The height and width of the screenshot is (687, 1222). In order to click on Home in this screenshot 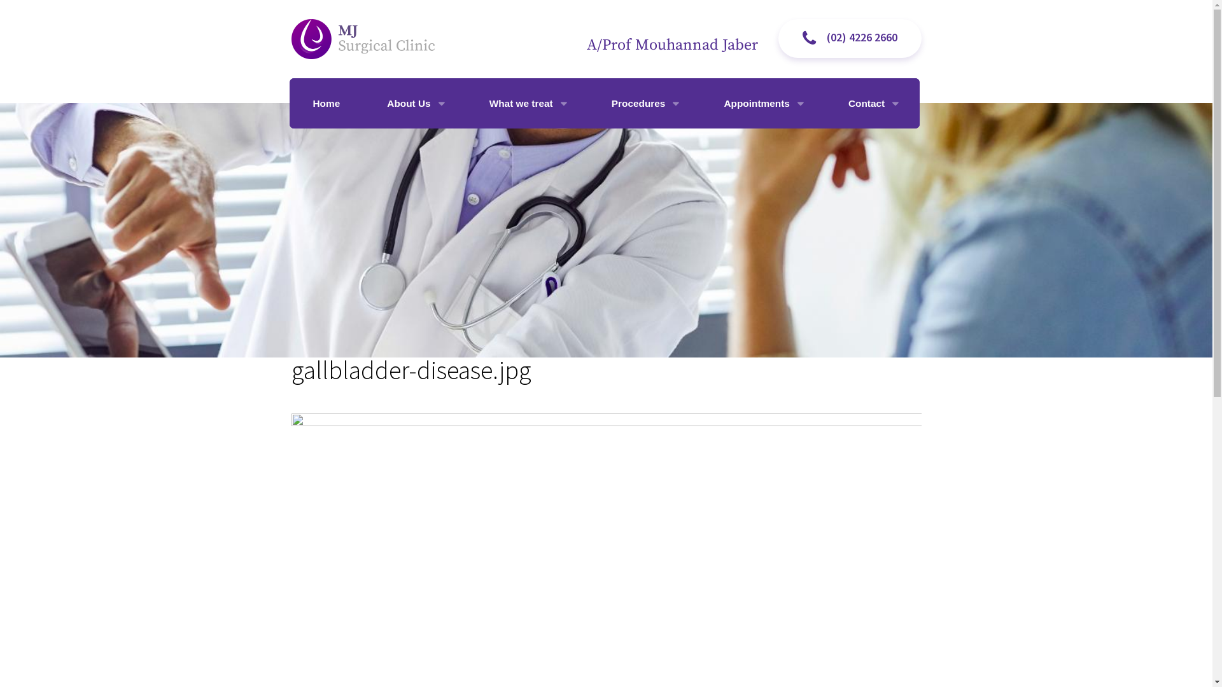, I will do `click(326, 103)`.